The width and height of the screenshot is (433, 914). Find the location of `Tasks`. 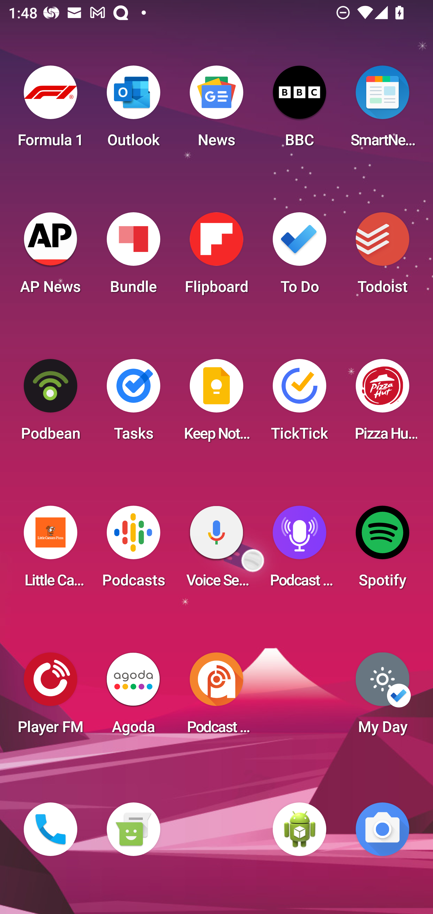

Tasks is located at coordinates (133, 403).